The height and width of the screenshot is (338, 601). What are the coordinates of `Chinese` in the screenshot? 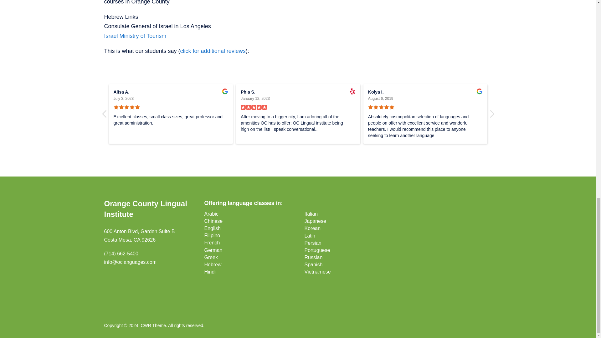 It's located at (213, 221).